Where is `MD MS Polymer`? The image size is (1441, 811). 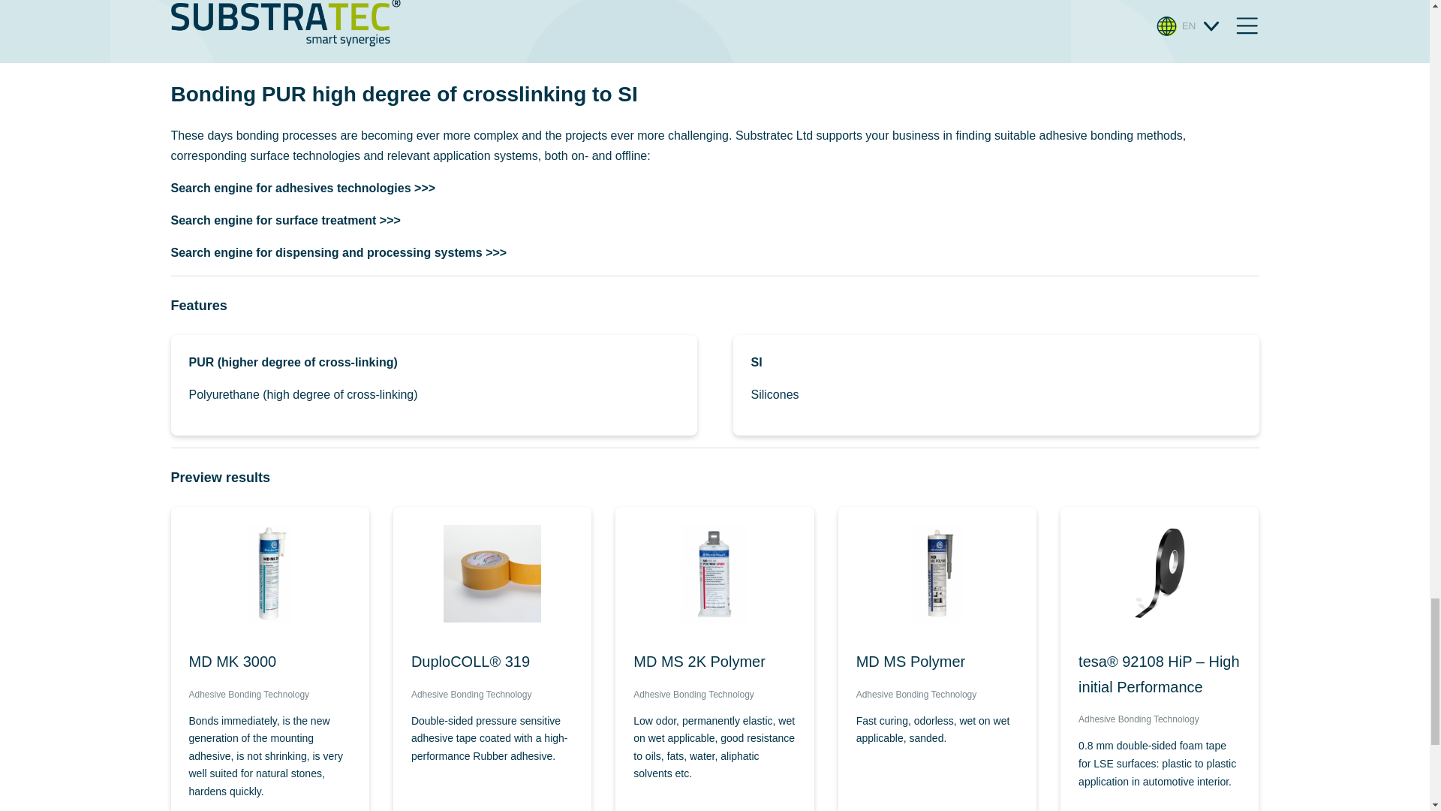
MD MS Polymer is located at coordinates (937, 662).